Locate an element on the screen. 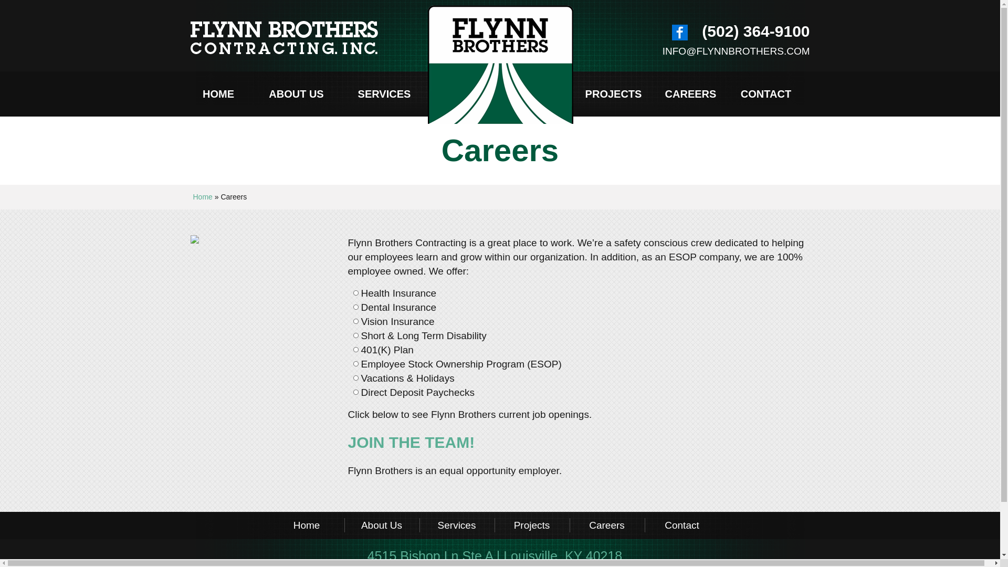 The image size is (1008, 567). PROJECTS is located at coordinates (614, 94).